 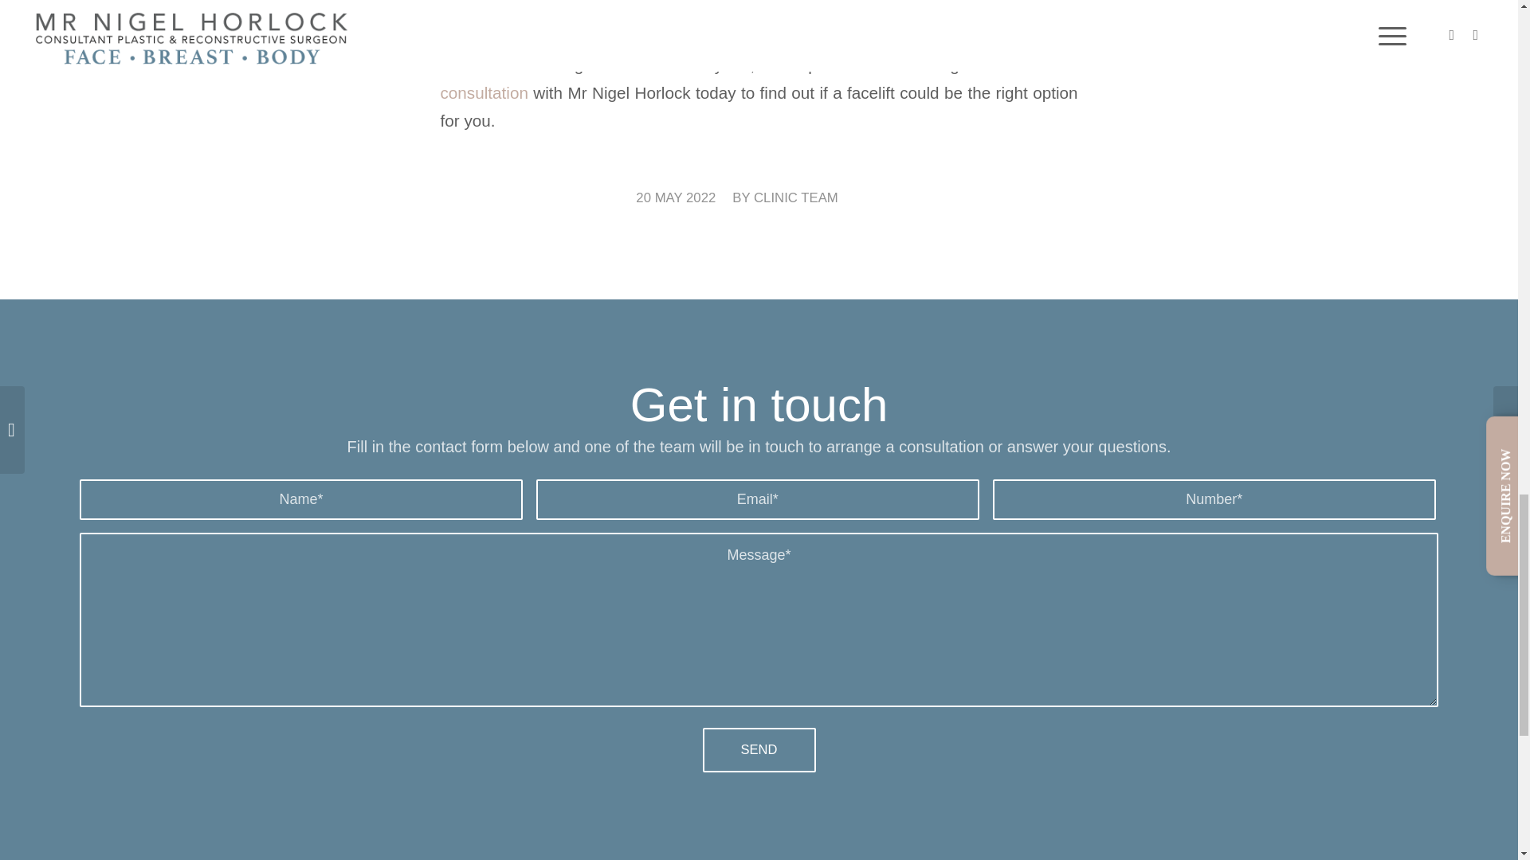 What do you see at coordinates (796, 197) in the screenshot?
I see `Posts by Clinic Team` at bounding box center [796, 197].